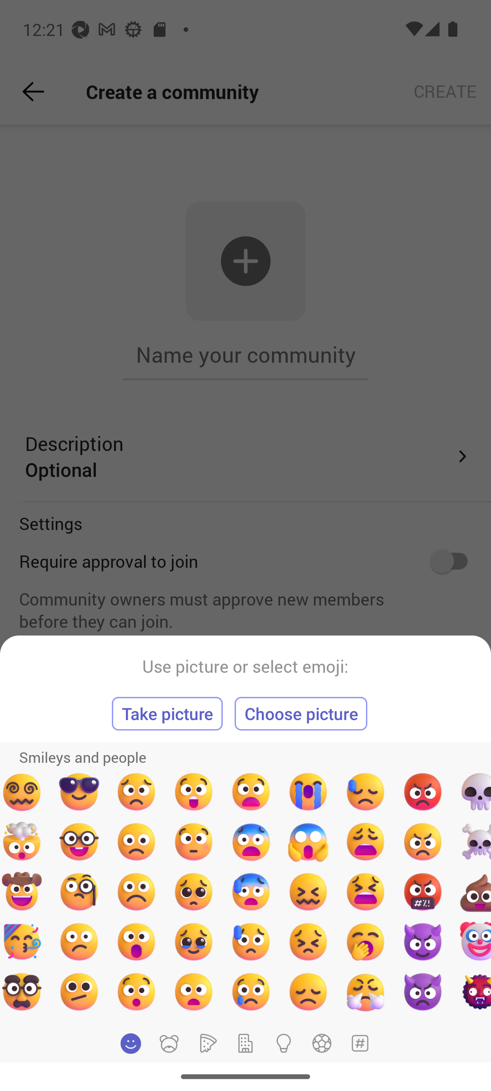 Image resolution: width=491 pixels, height=1091 pixels. I want to click on Disappointed emoji, so click(308, 991).